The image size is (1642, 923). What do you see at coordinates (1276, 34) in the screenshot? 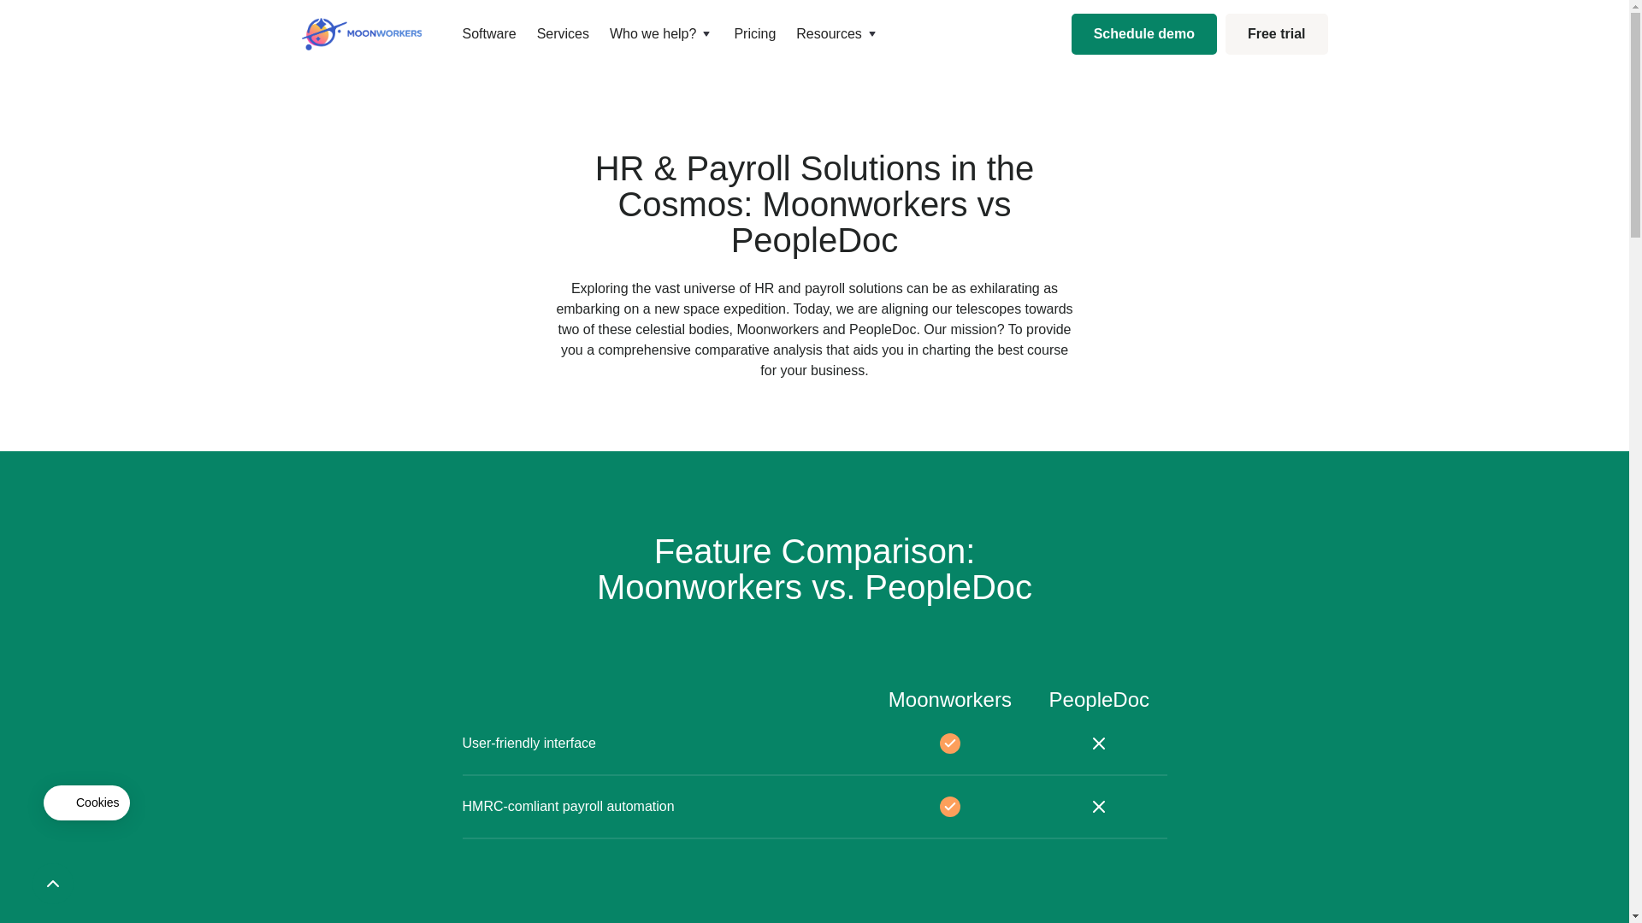
I see `Free trial` at bounding box center [1276, 34].